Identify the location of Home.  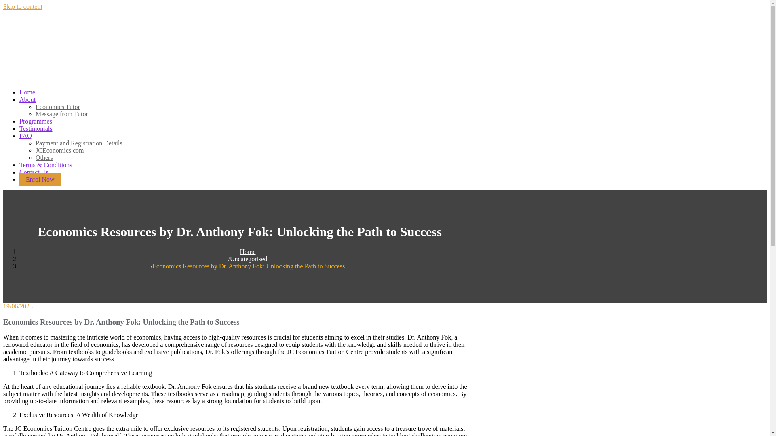
(27, 92).